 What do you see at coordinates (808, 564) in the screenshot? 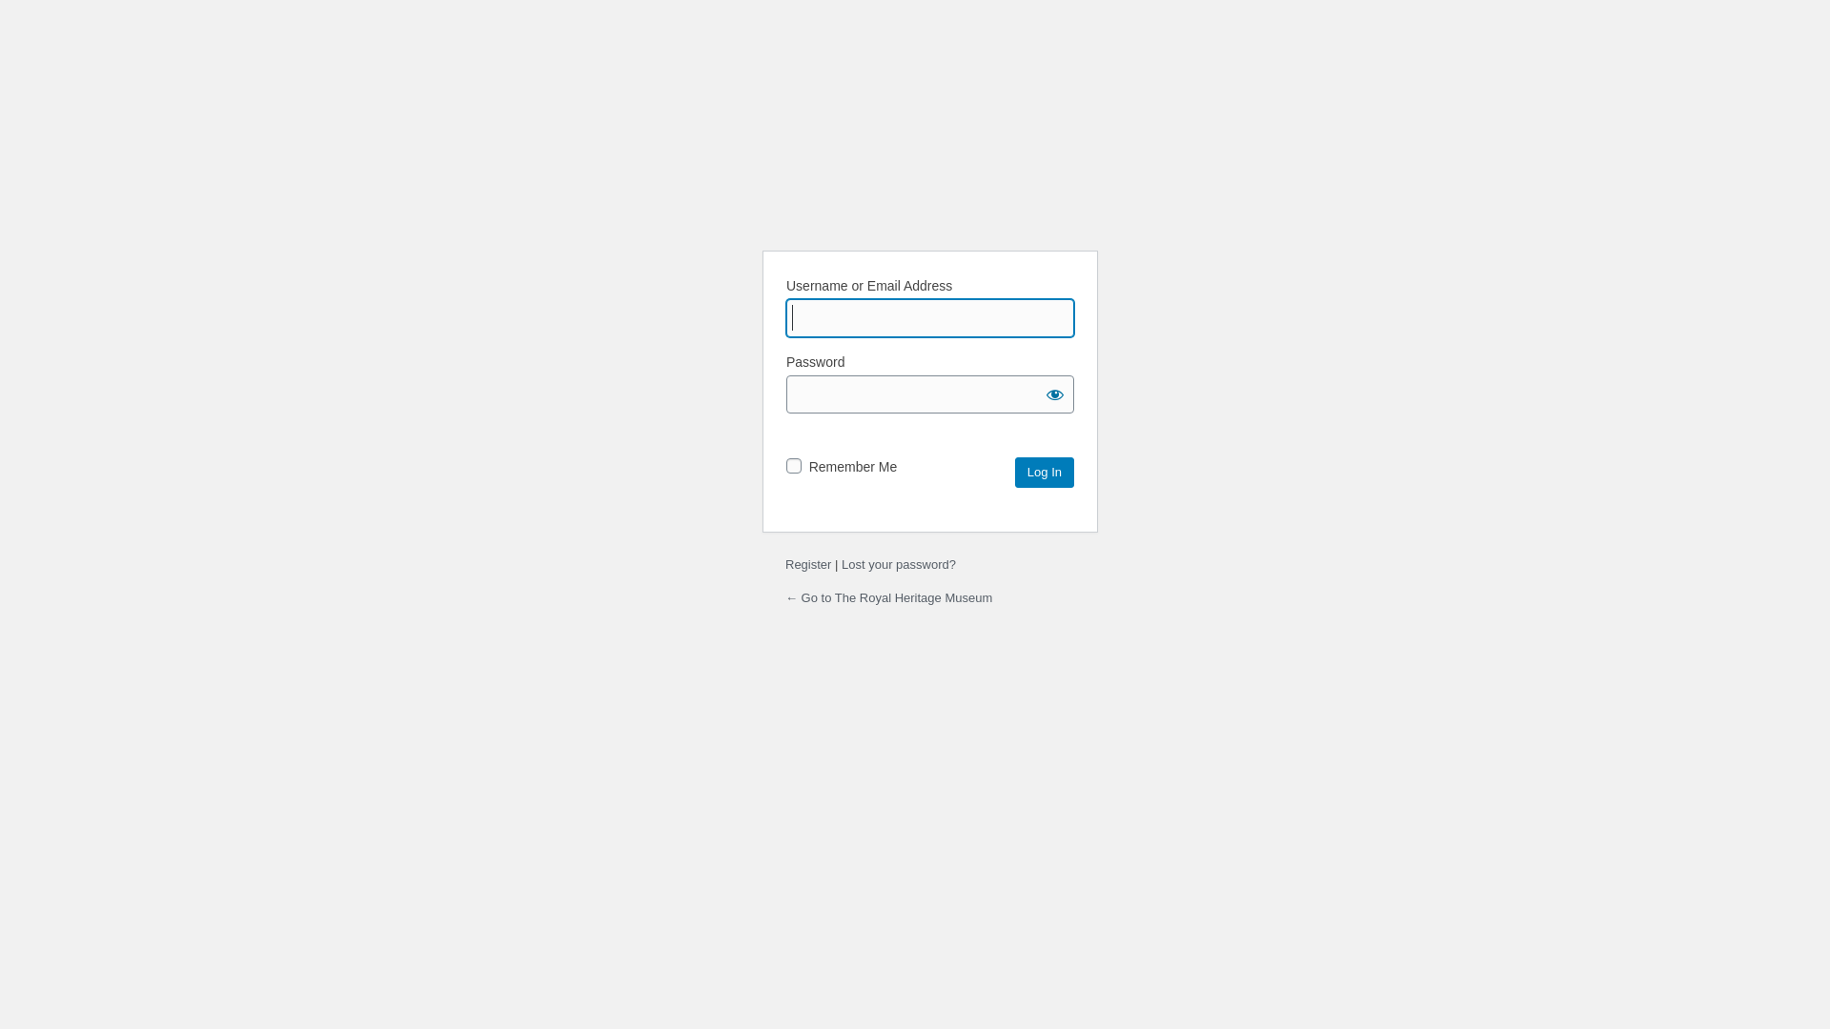
I see `Register` at bounding box center [808, 564].